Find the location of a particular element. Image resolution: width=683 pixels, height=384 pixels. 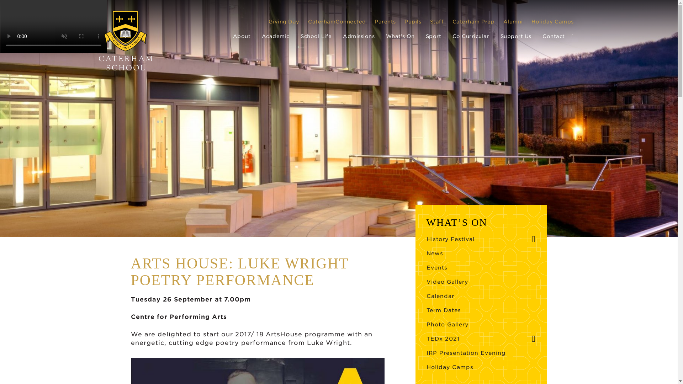

Sport is located at coordinates (433, 36).